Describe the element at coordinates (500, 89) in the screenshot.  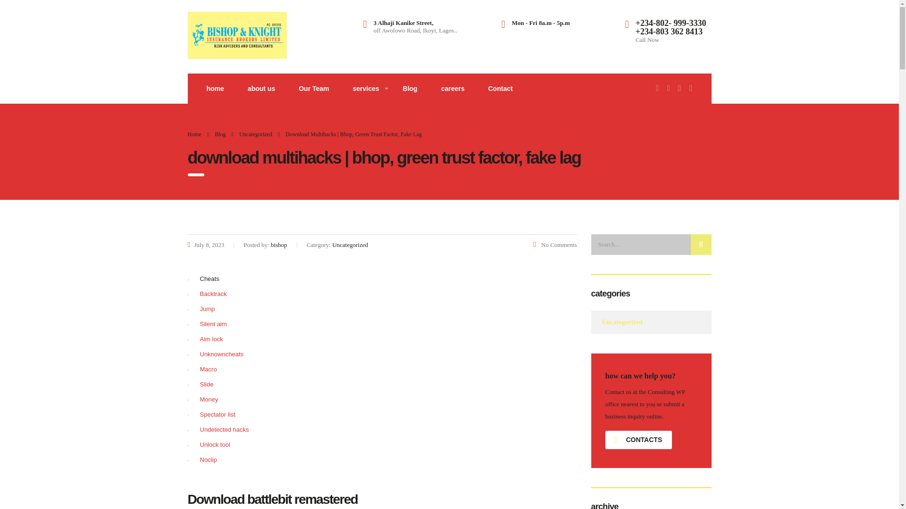
I see `Contact` at that location.